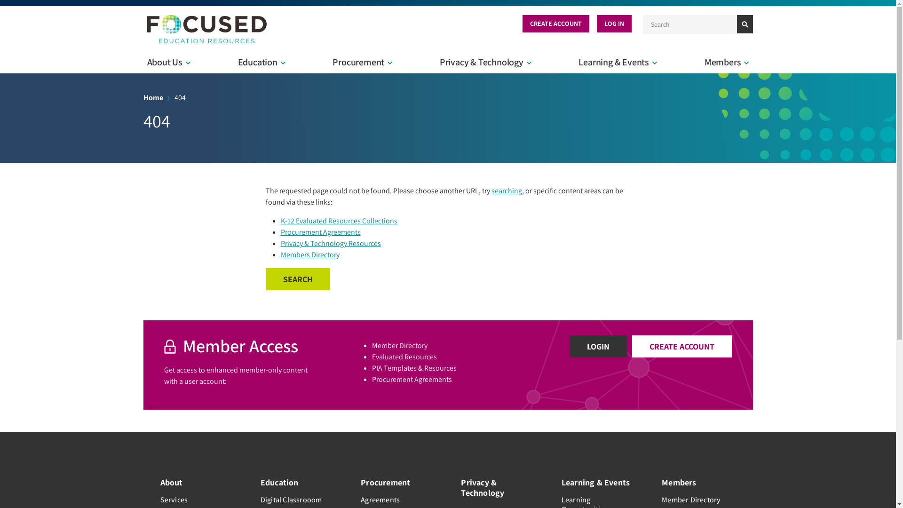  What do you see at coordinates (207, 29) in the screenshot?
I see `Home` at bounding box center [207, 29].